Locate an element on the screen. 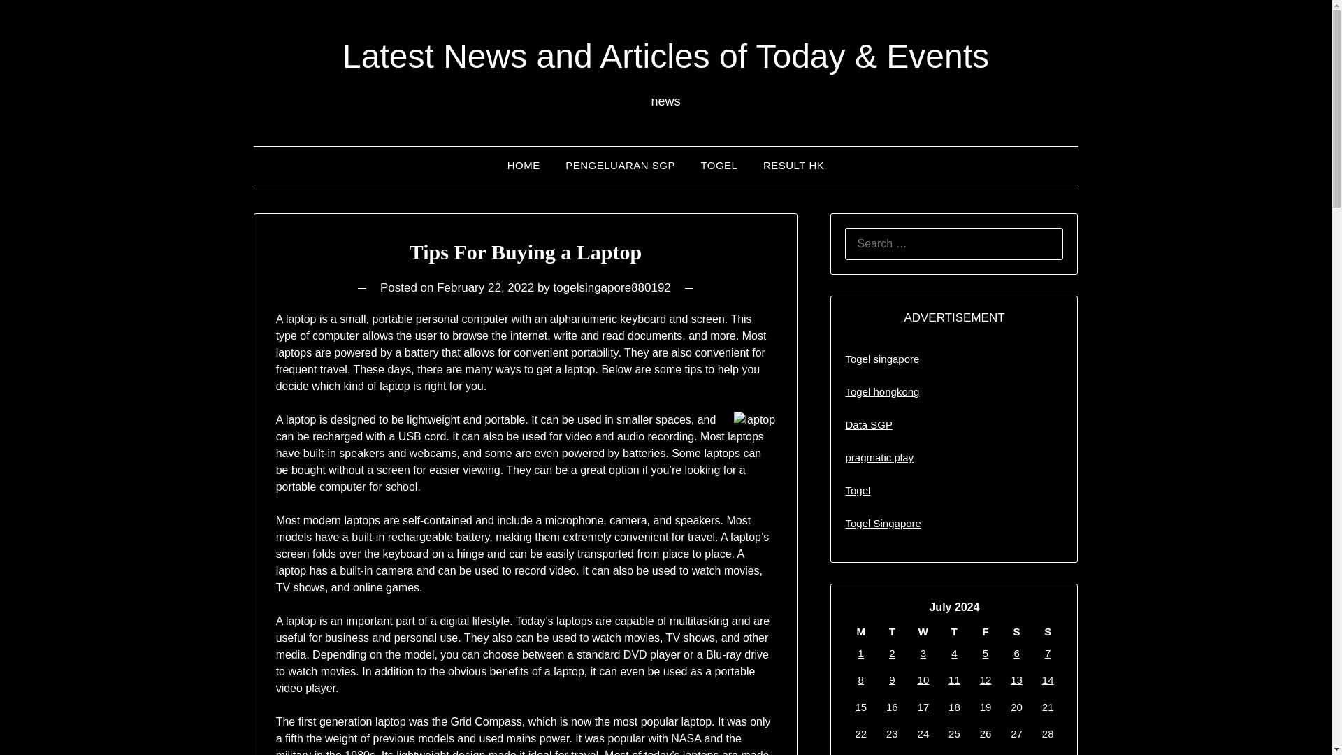 This screenshot has height=755, width=1342. 14 is located at coordinates (1048, 679).